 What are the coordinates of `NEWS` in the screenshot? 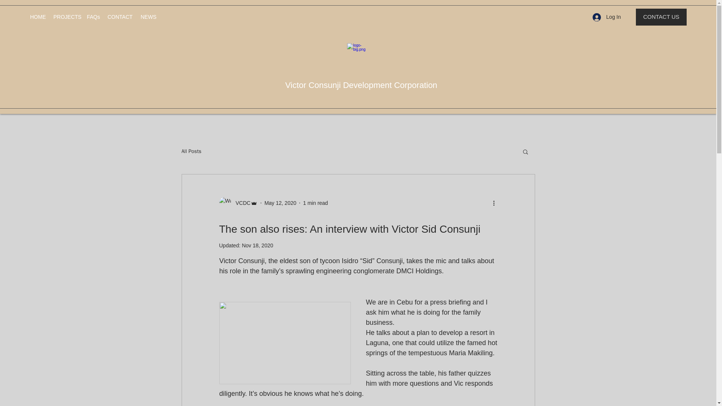 It's located at (148, 17).